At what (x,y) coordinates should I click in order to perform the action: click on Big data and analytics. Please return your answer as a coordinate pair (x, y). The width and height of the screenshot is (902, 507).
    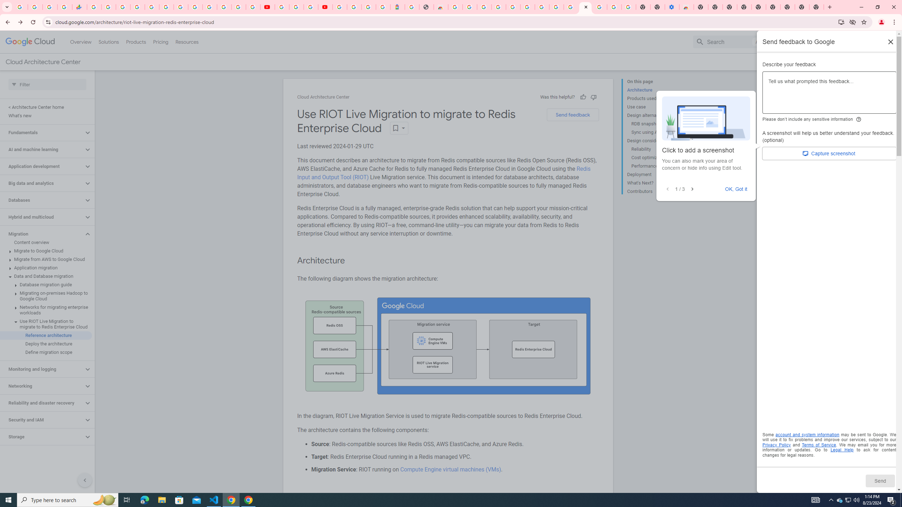
    Looking at the image, I should click on (42, 183).